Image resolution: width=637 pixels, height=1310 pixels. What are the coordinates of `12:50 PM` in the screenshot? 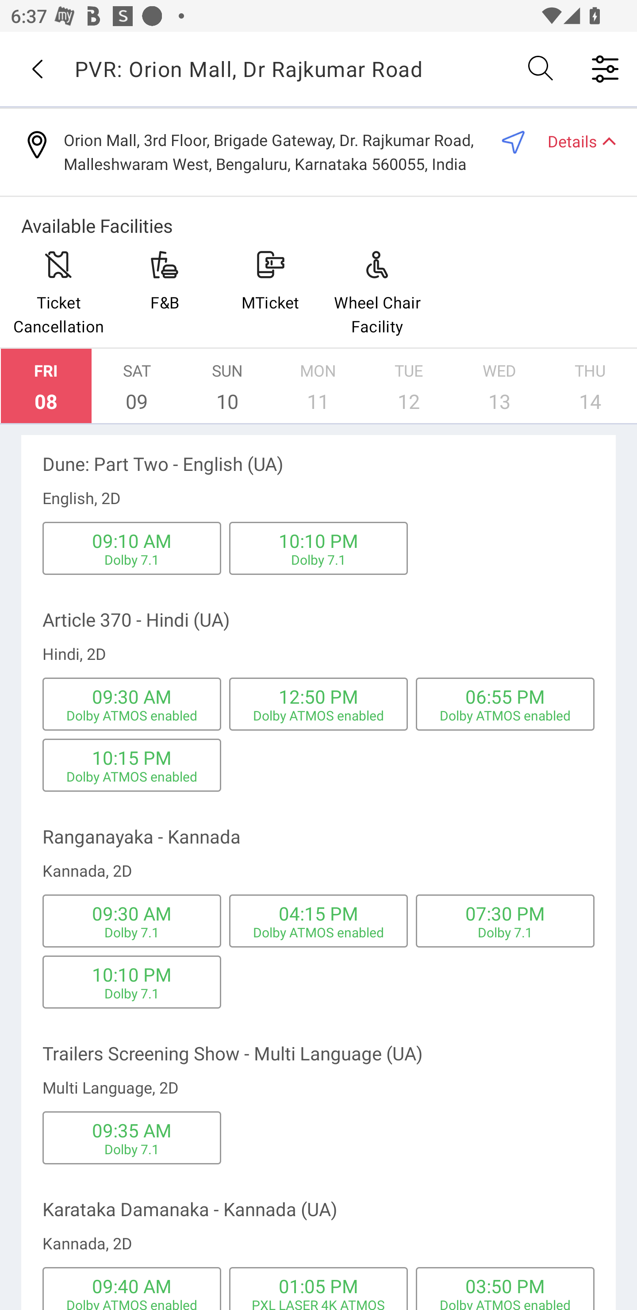 It's located at (318, 696).